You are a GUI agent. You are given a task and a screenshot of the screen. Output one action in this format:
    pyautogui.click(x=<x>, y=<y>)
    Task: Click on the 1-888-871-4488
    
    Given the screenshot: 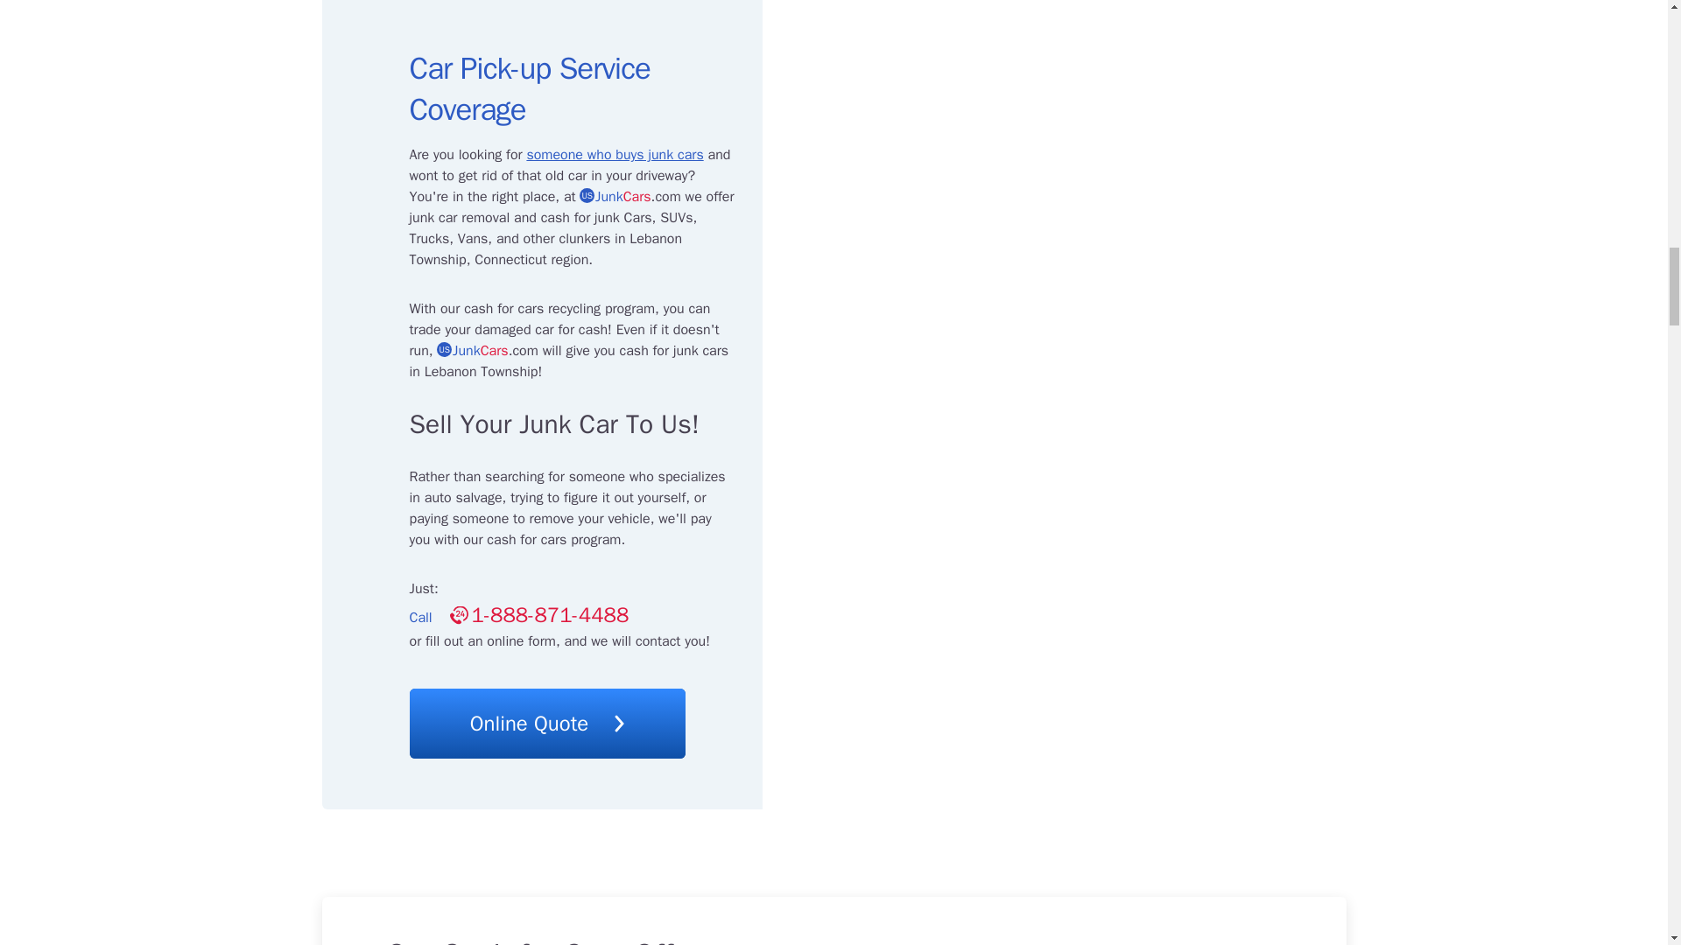 What is the action you would take?
    pyautogui.click(x=539, y=614)
    